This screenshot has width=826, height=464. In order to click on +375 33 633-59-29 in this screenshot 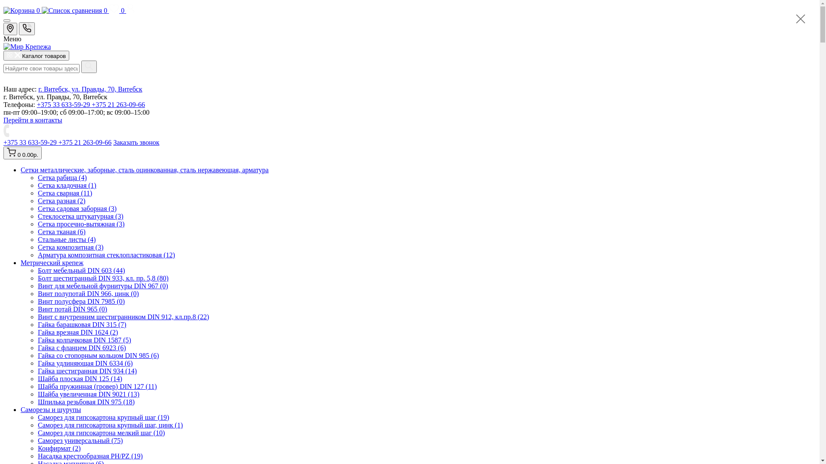, I will do `click(65, 105)`.